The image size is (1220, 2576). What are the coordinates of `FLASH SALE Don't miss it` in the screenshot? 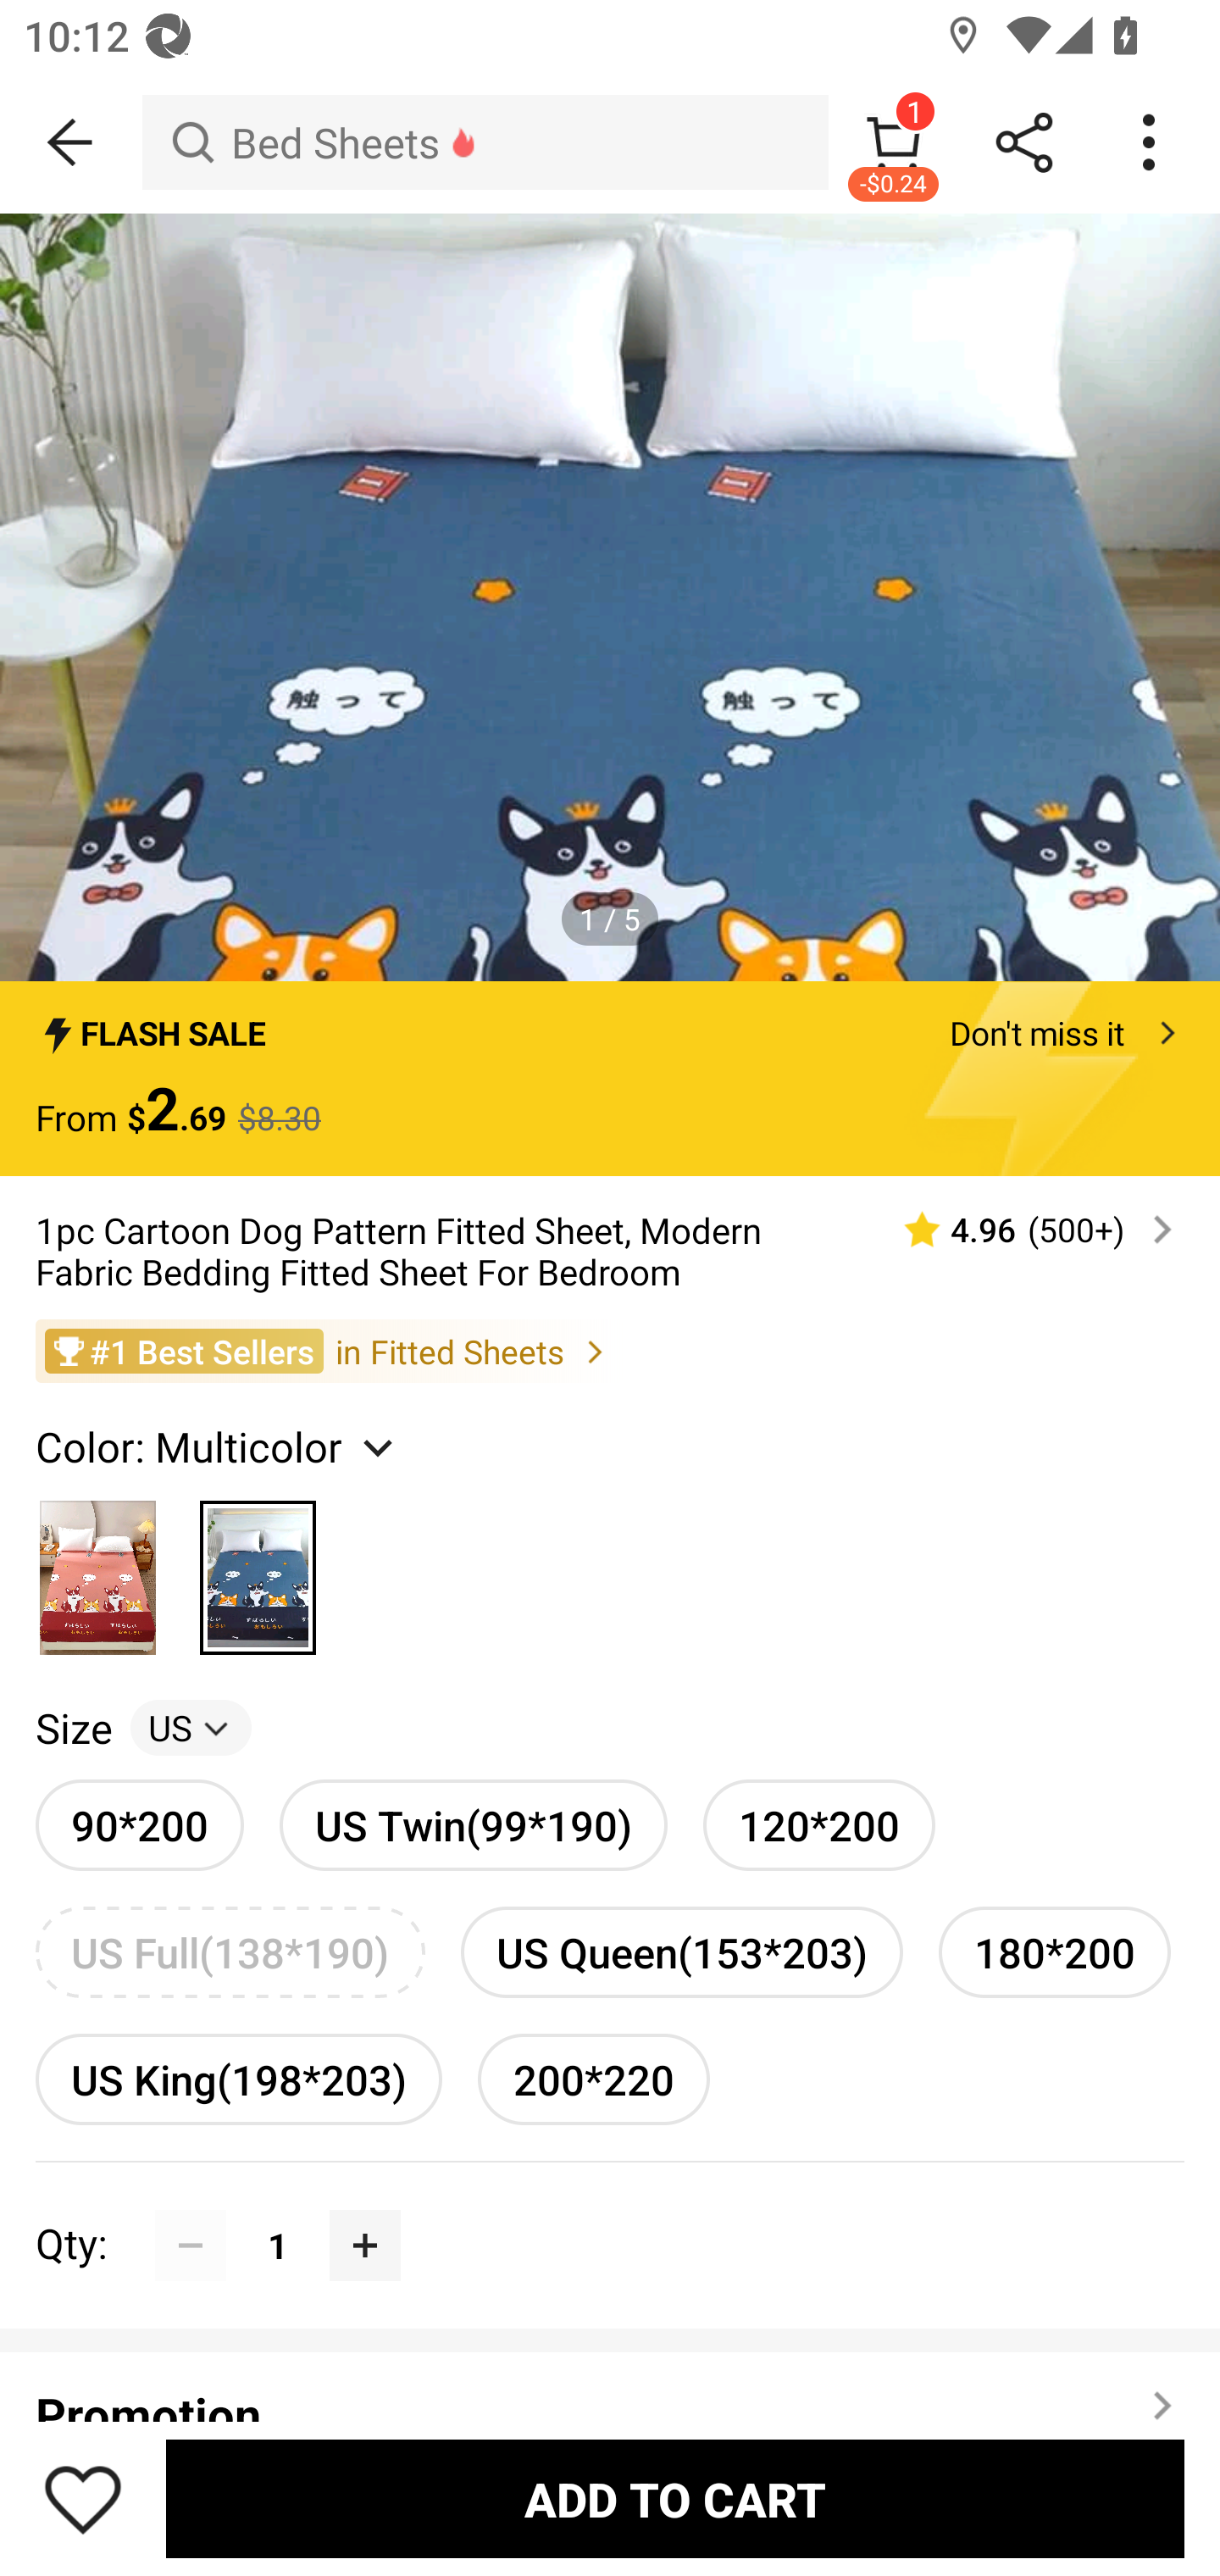 It's located at (610, 1024).